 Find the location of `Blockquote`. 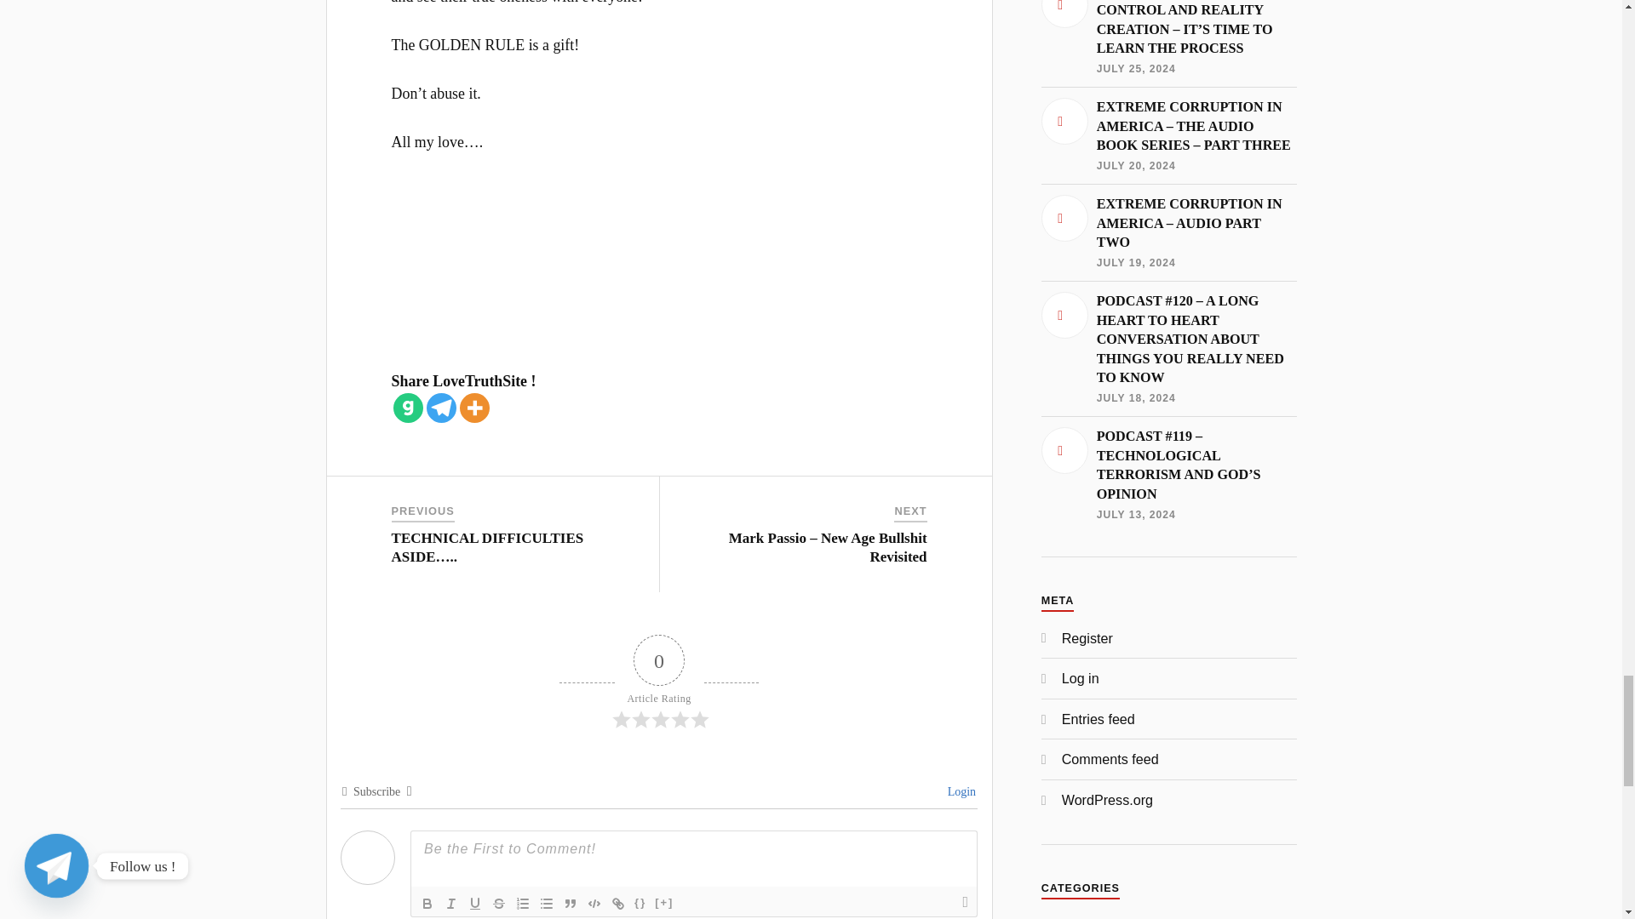

Blockquote is located at coordinates (571, 903).